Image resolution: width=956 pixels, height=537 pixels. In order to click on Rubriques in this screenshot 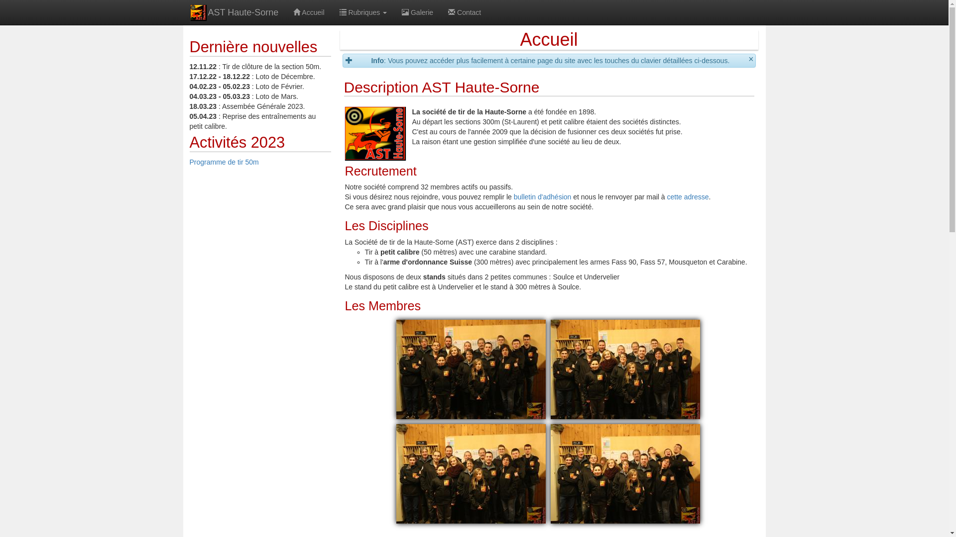, I will do `click(363, 12)`.